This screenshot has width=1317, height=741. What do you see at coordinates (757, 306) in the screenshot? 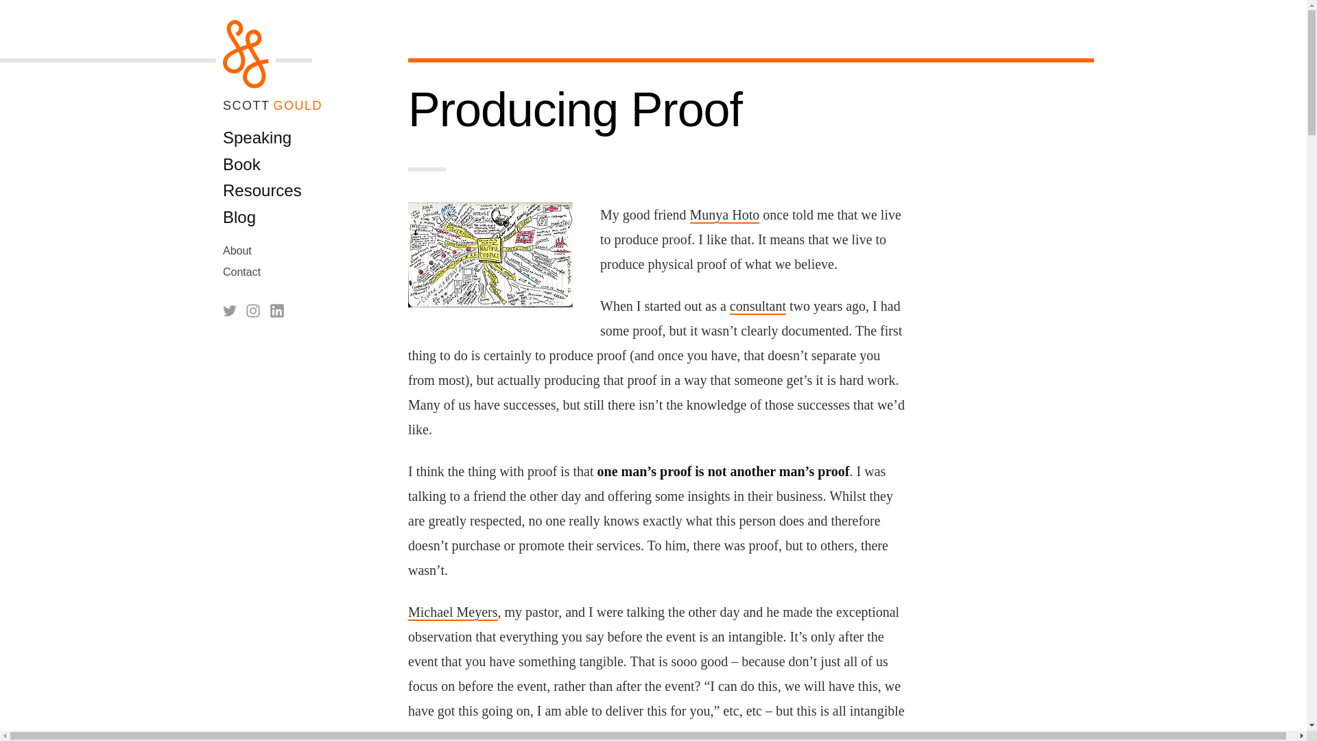
I see `consultant` at bounding box center [757, 306].